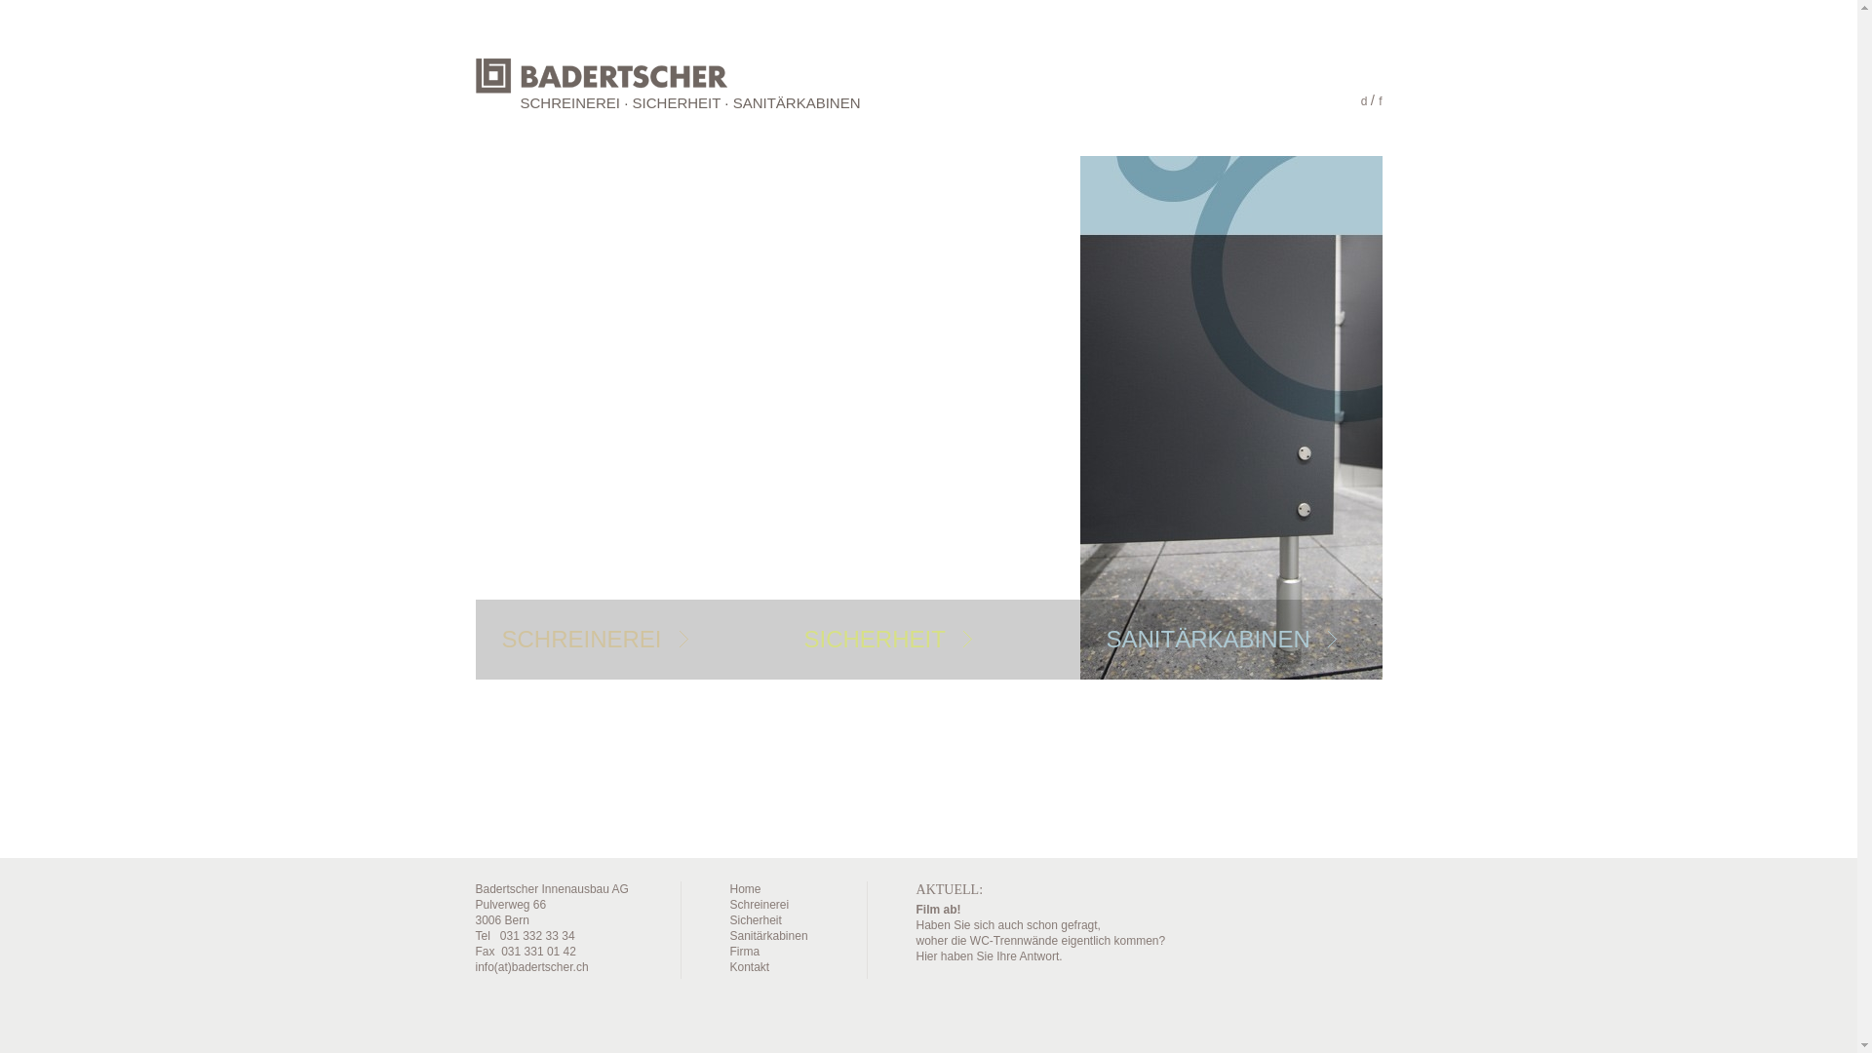 This screenshot has width=1872, height=1053. I want to click on Firma, so click(745, 952).